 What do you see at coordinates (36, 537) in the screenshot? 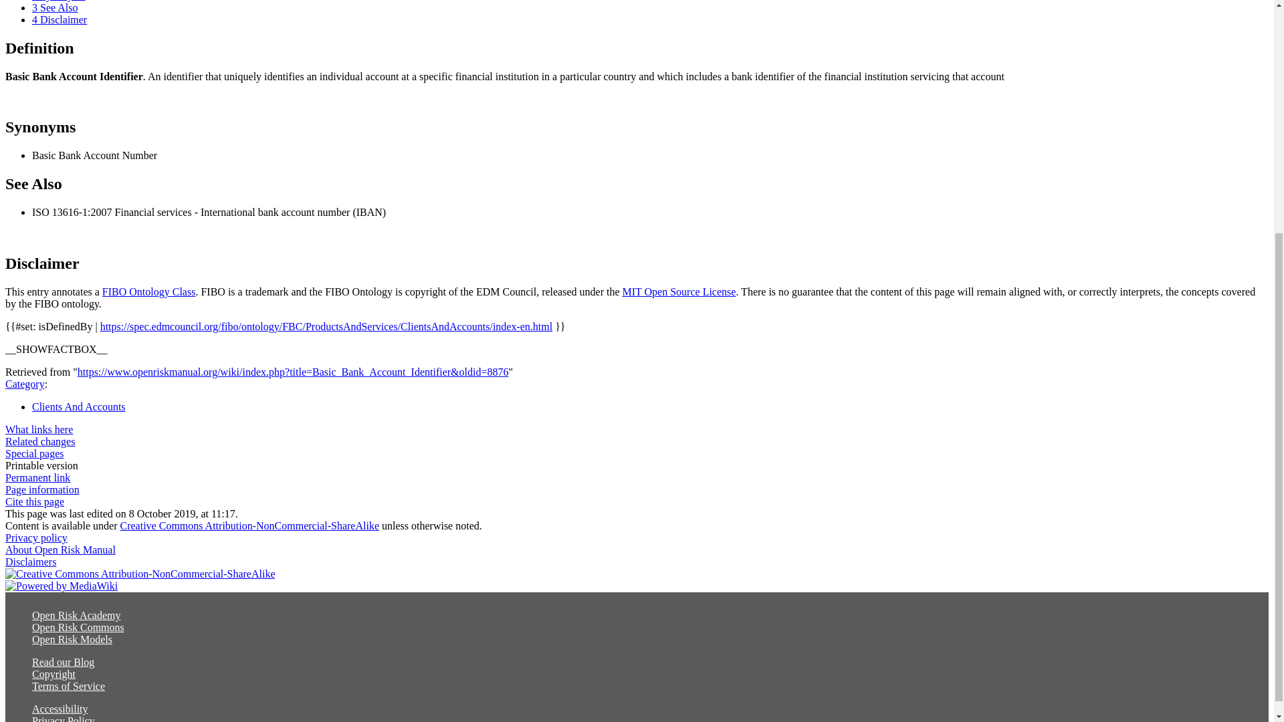
I see `Privacy policy` at bounding box center [36, 537].